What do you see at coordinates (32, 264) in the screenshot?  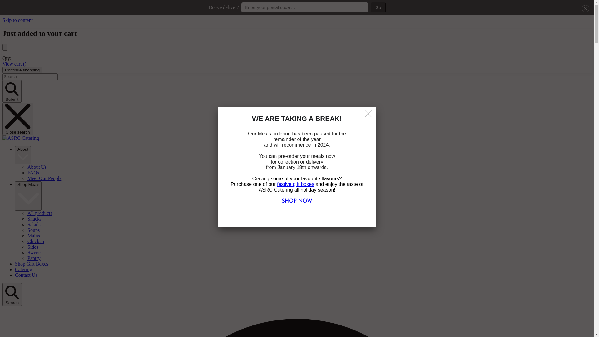 I see `Shop Gift Boxes` at bounding box center [32, 264].